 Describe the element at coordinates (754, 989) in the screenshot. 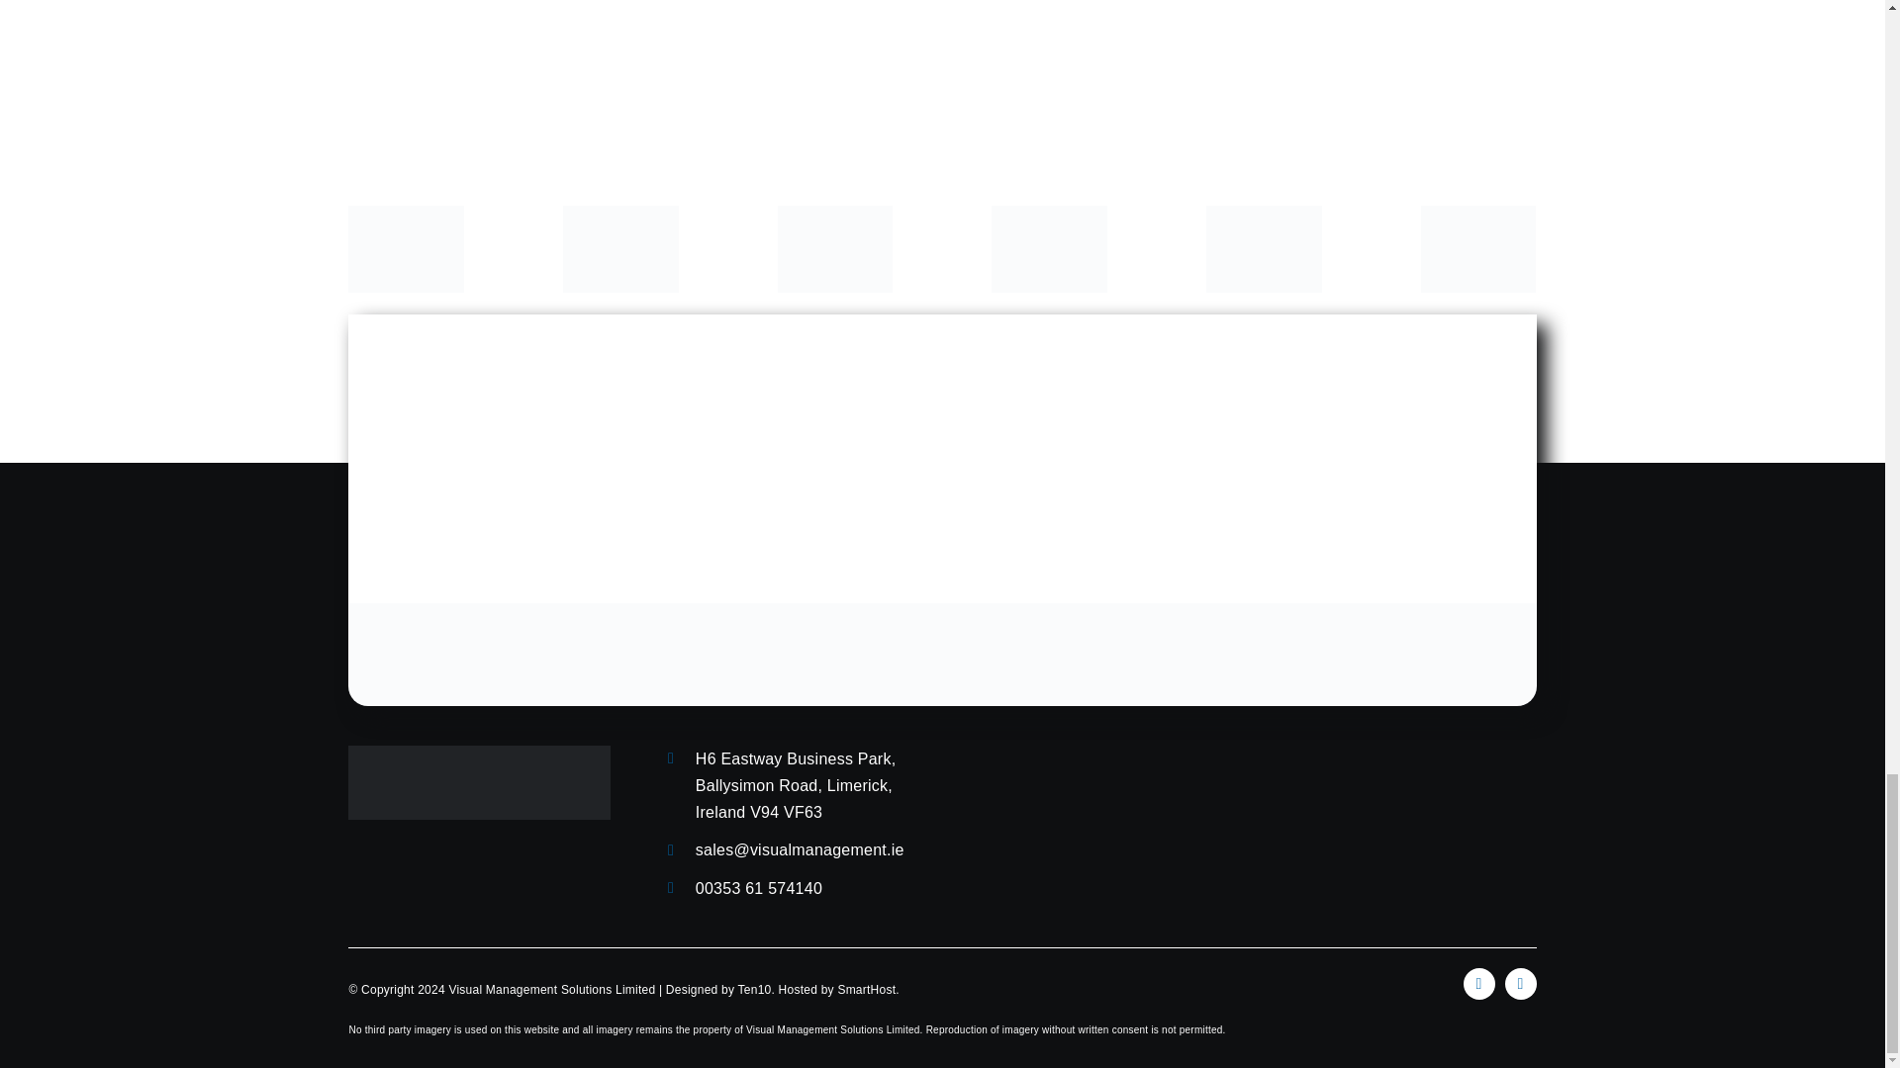

I see `Ten10` at that location.